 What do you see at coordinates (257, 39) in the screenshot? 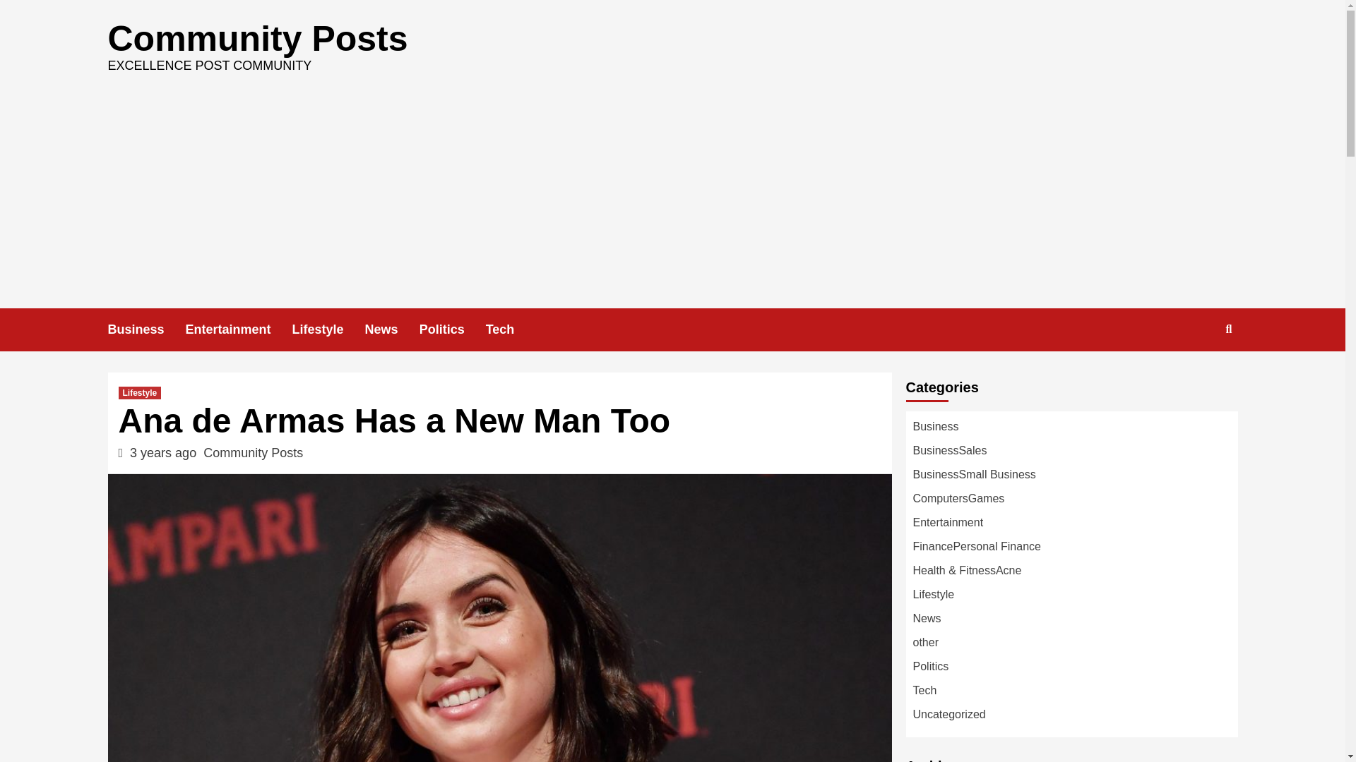
I see `Community Posts` at bounding box center [257, 39].